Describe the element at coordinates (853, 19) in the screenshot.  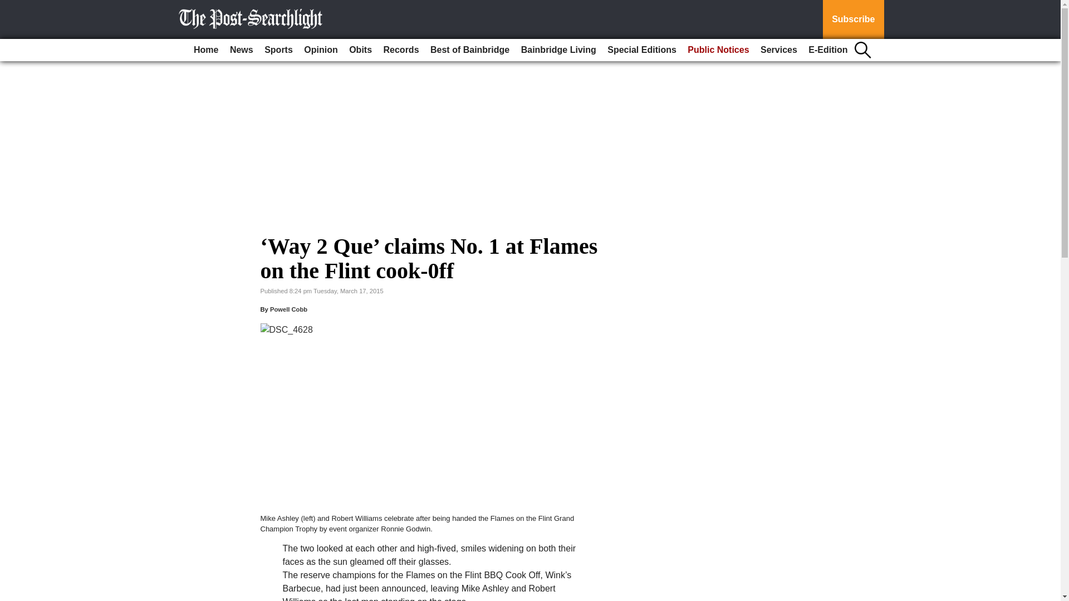
I see `Subscribe` at that location.